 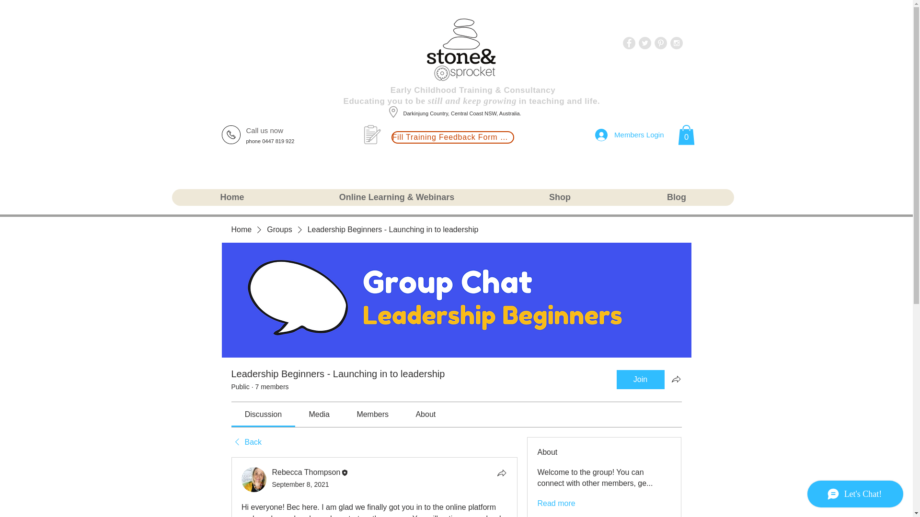 What do you see at coordinates (246, 442) in the screenshot?
I see `Back` at bounding box center [246, 442].